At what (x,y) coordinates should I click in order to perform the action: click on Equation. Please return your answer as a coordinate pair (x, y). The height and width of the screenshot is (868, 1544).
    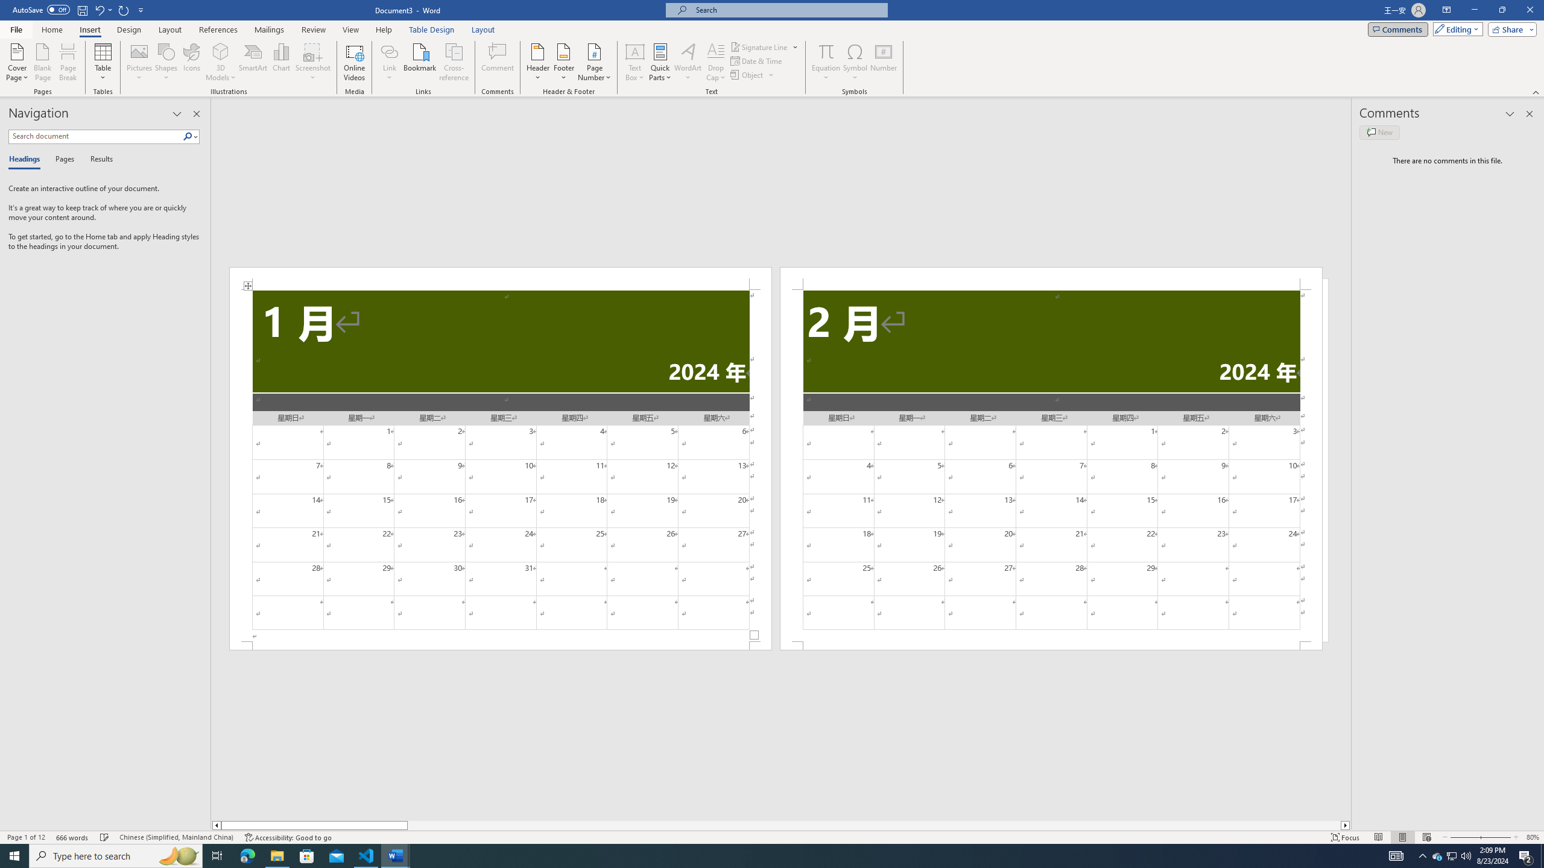
    Looking at the image, I should click on (826, 51).